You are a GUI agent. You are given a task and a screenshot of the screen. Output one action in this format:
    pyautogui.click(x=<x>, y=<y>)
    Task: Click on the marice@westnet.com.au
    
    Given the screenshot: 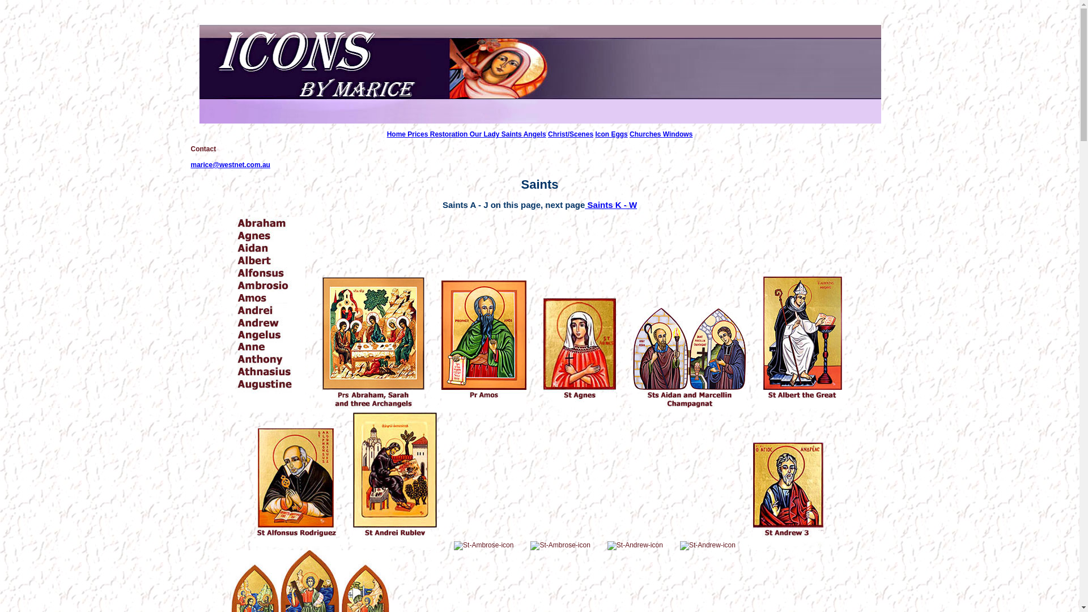 What is the action you would take?
    pyautogui.click(x=230, y=165)
    